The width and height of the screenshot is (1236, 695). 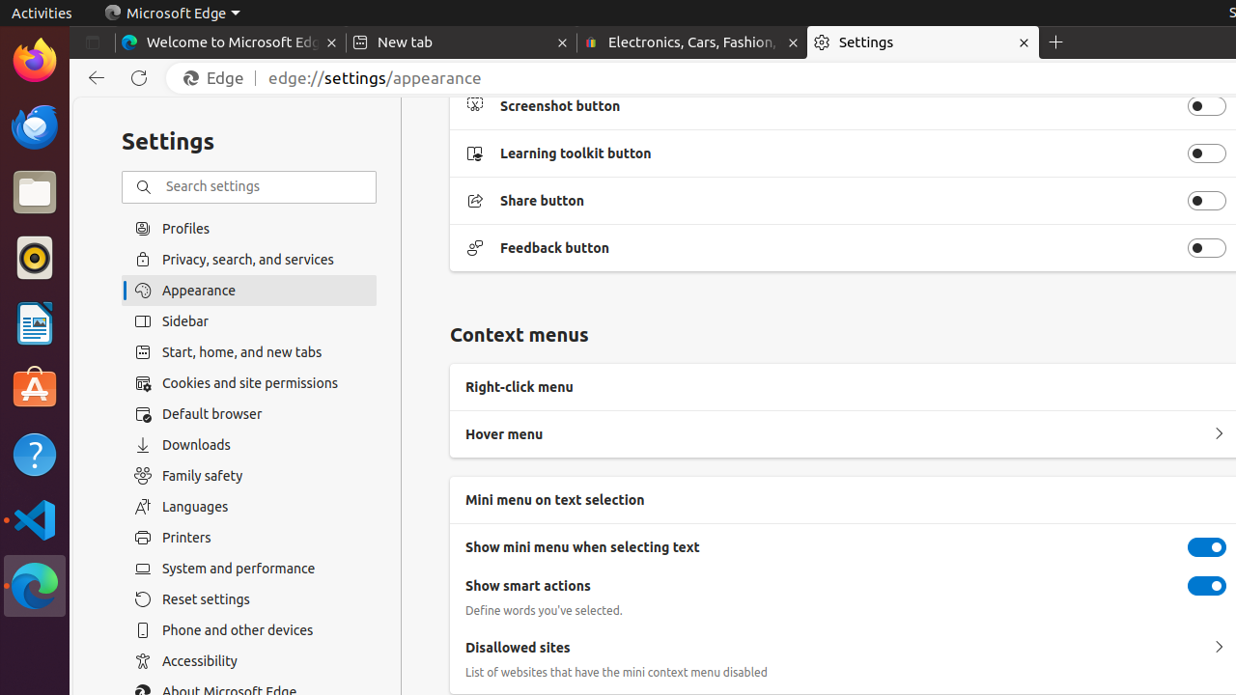 I want to click on Downloads, so click(x=249, y=445).